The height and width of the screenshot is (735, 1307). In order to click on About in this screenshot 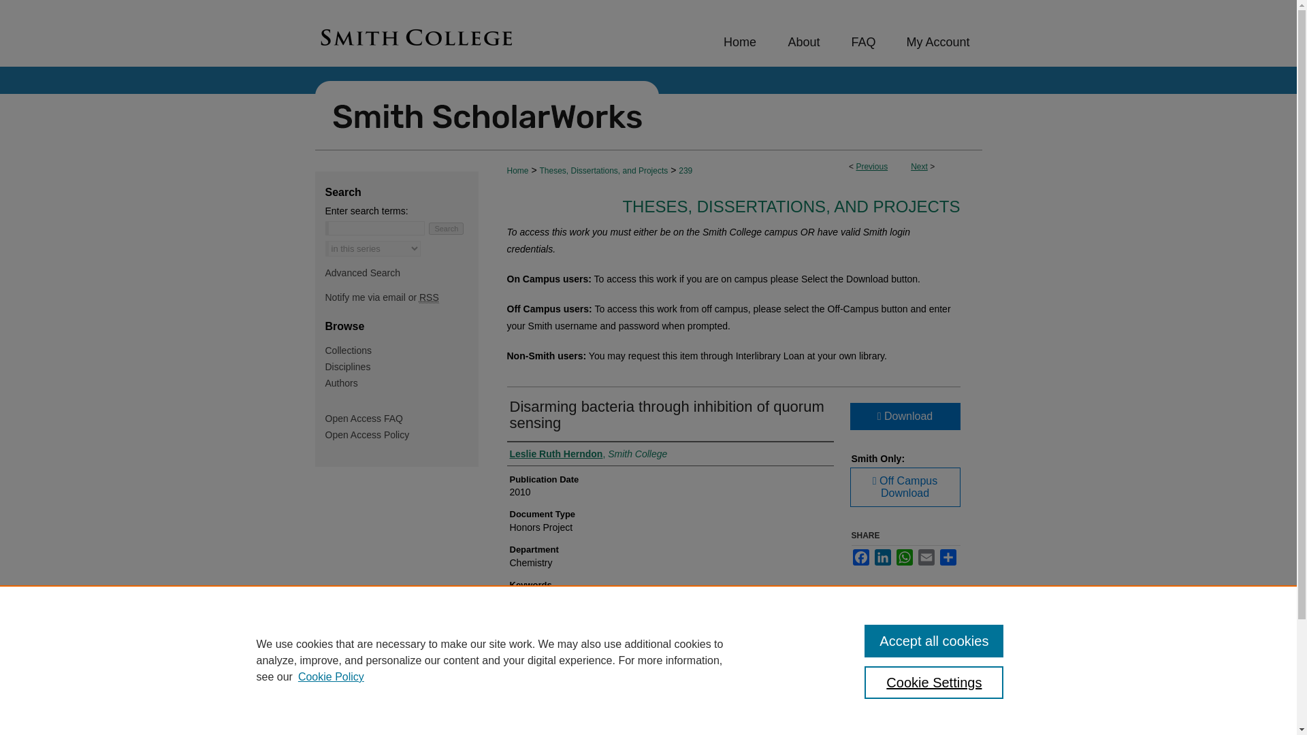, I will do `click(804, 42)`.